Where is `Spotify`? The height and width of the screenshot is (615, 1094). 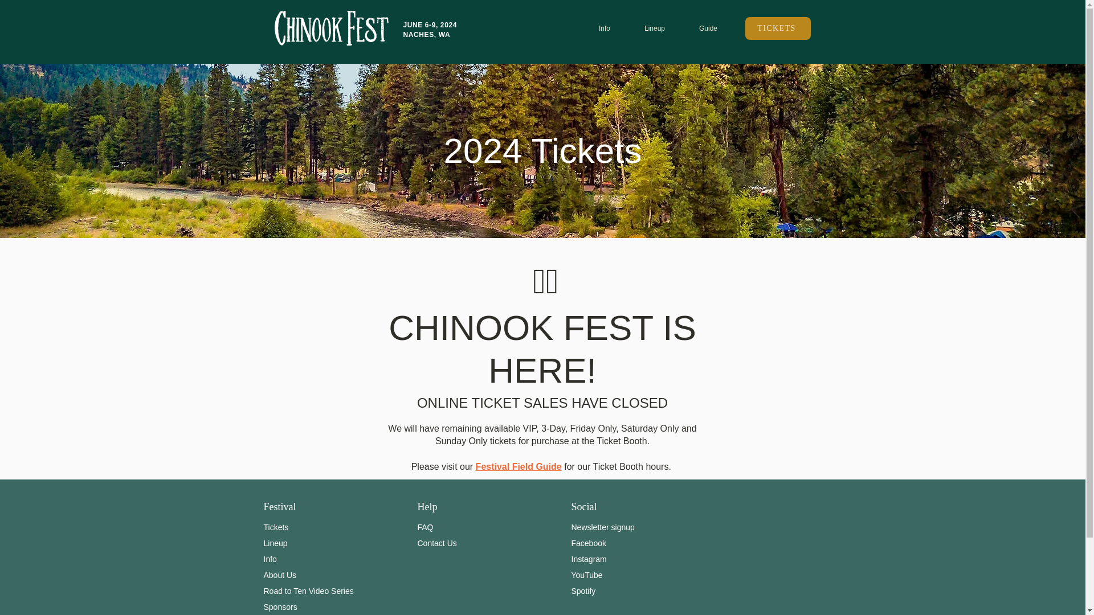
Spotify is located at coordinates (583, 591).